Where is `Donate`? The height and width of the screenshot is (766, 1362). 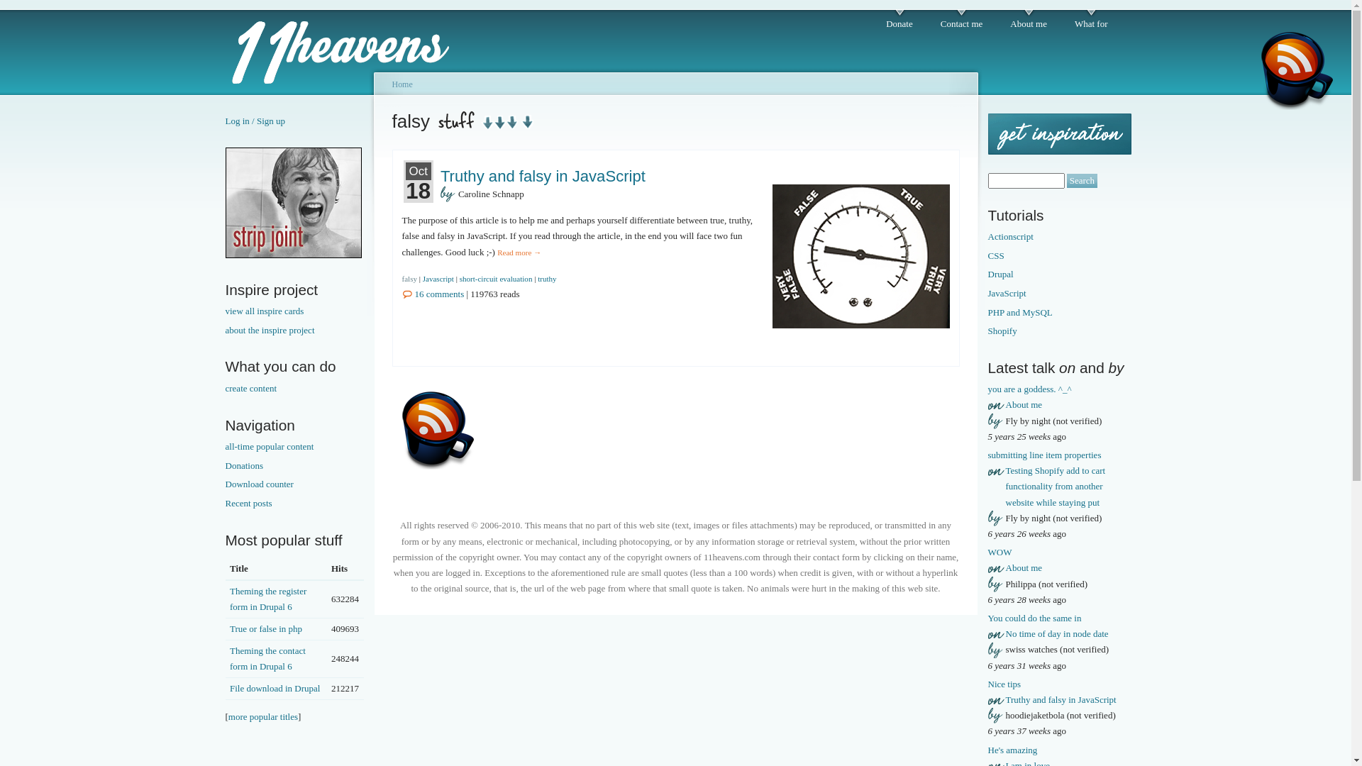 Donate is located at coordinates (899, 21).